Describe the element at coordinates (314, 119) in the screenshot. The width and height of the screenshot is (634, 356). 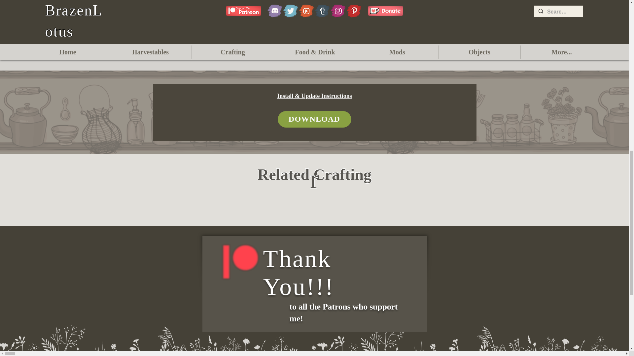
I see `DOWNLOAD` at that location.